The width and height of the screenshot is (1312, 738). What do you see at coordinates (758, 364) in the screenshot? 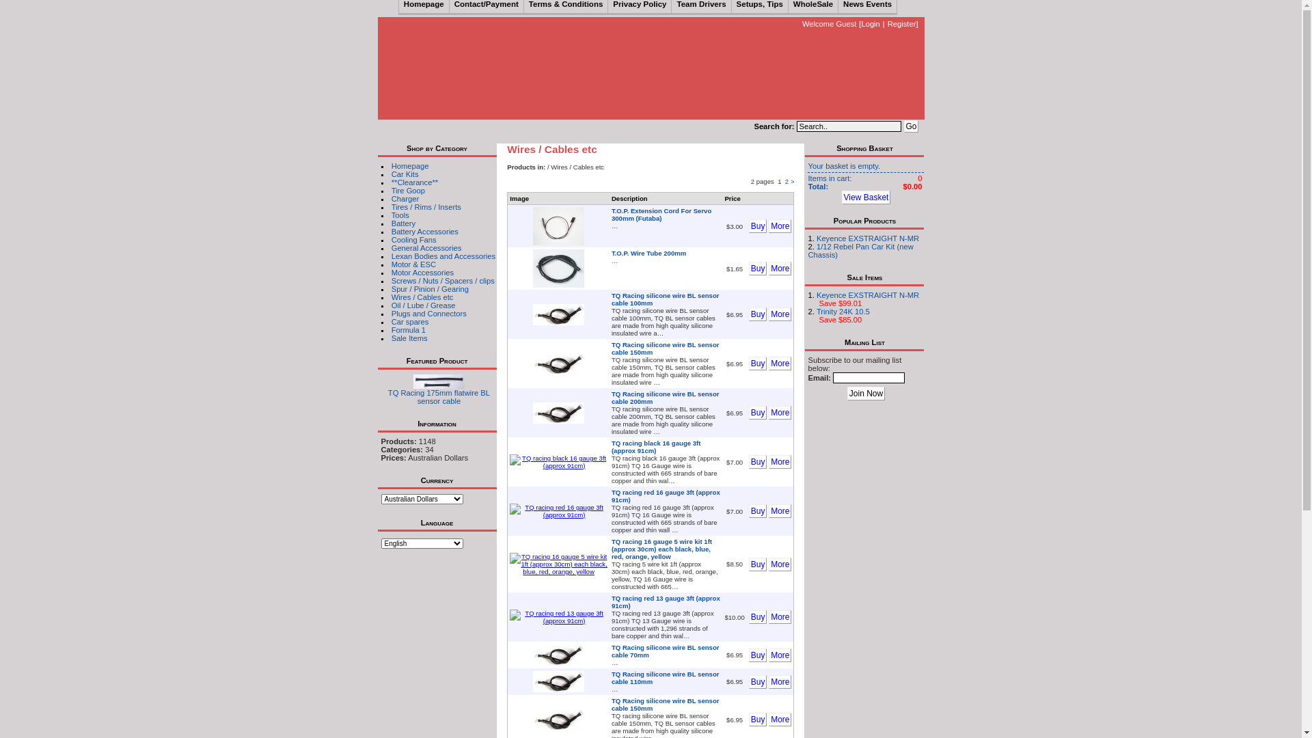
I see `Buy` at bounding box center [758, 364].